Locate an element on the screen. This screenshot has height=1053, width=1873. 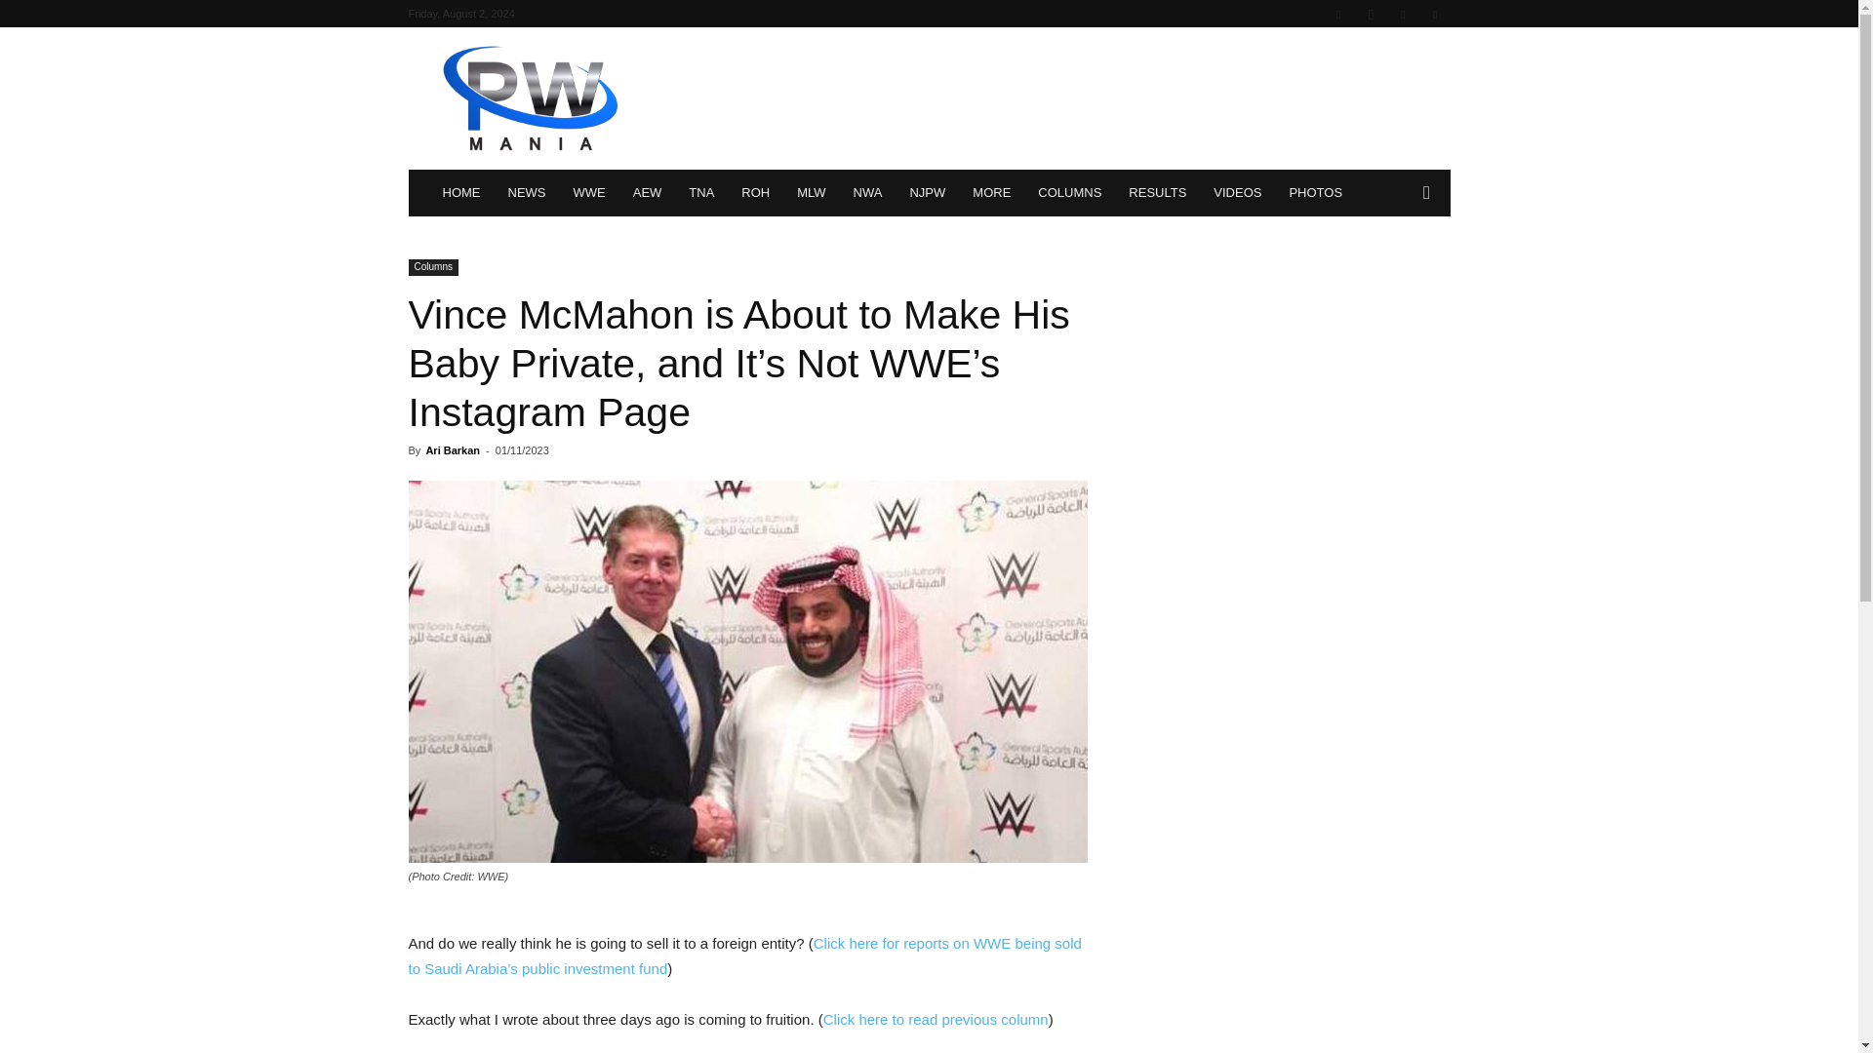
Twitter is located at coordinates (1403, 14).